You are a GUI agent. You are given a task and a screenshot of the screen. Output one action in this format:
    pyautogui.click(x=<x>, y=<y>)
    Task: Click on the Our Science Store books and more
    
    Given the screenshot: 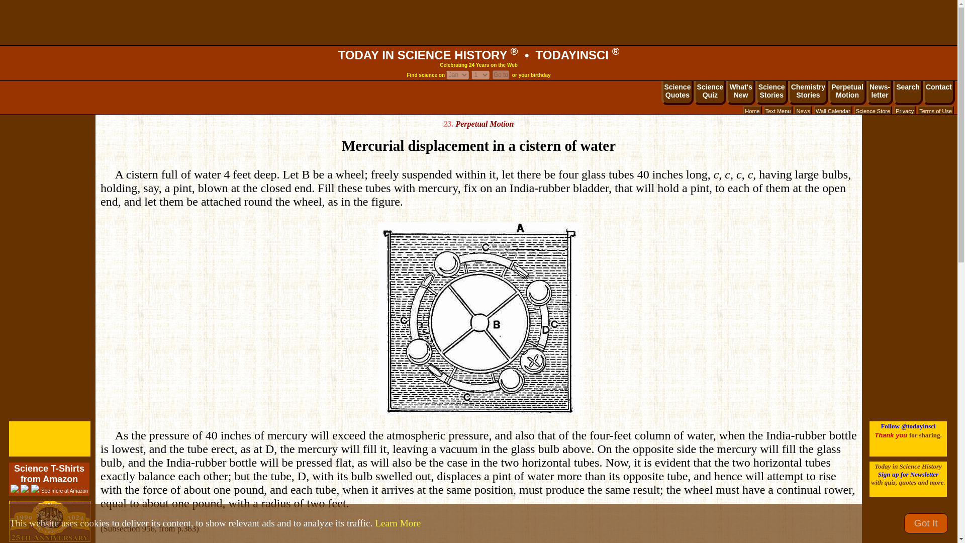 What is the action you would take?
    pyautogui.click(x=908, y=93)
    